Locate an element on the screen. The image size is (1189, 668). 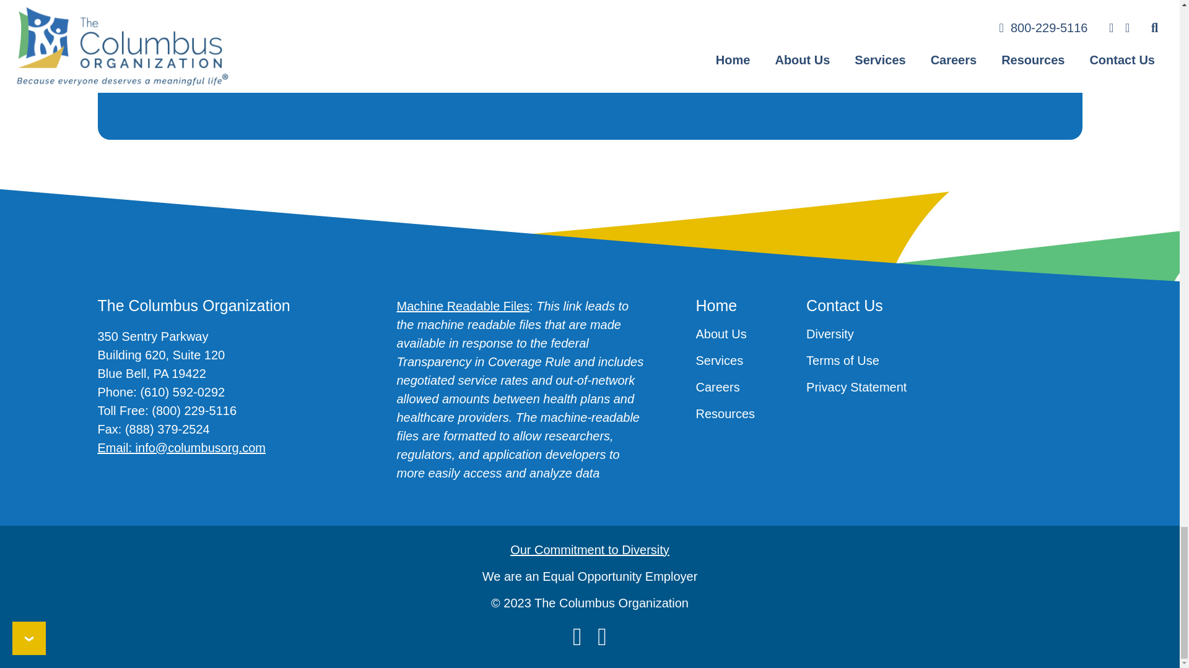
Submit is located at coordinates (142, 75).